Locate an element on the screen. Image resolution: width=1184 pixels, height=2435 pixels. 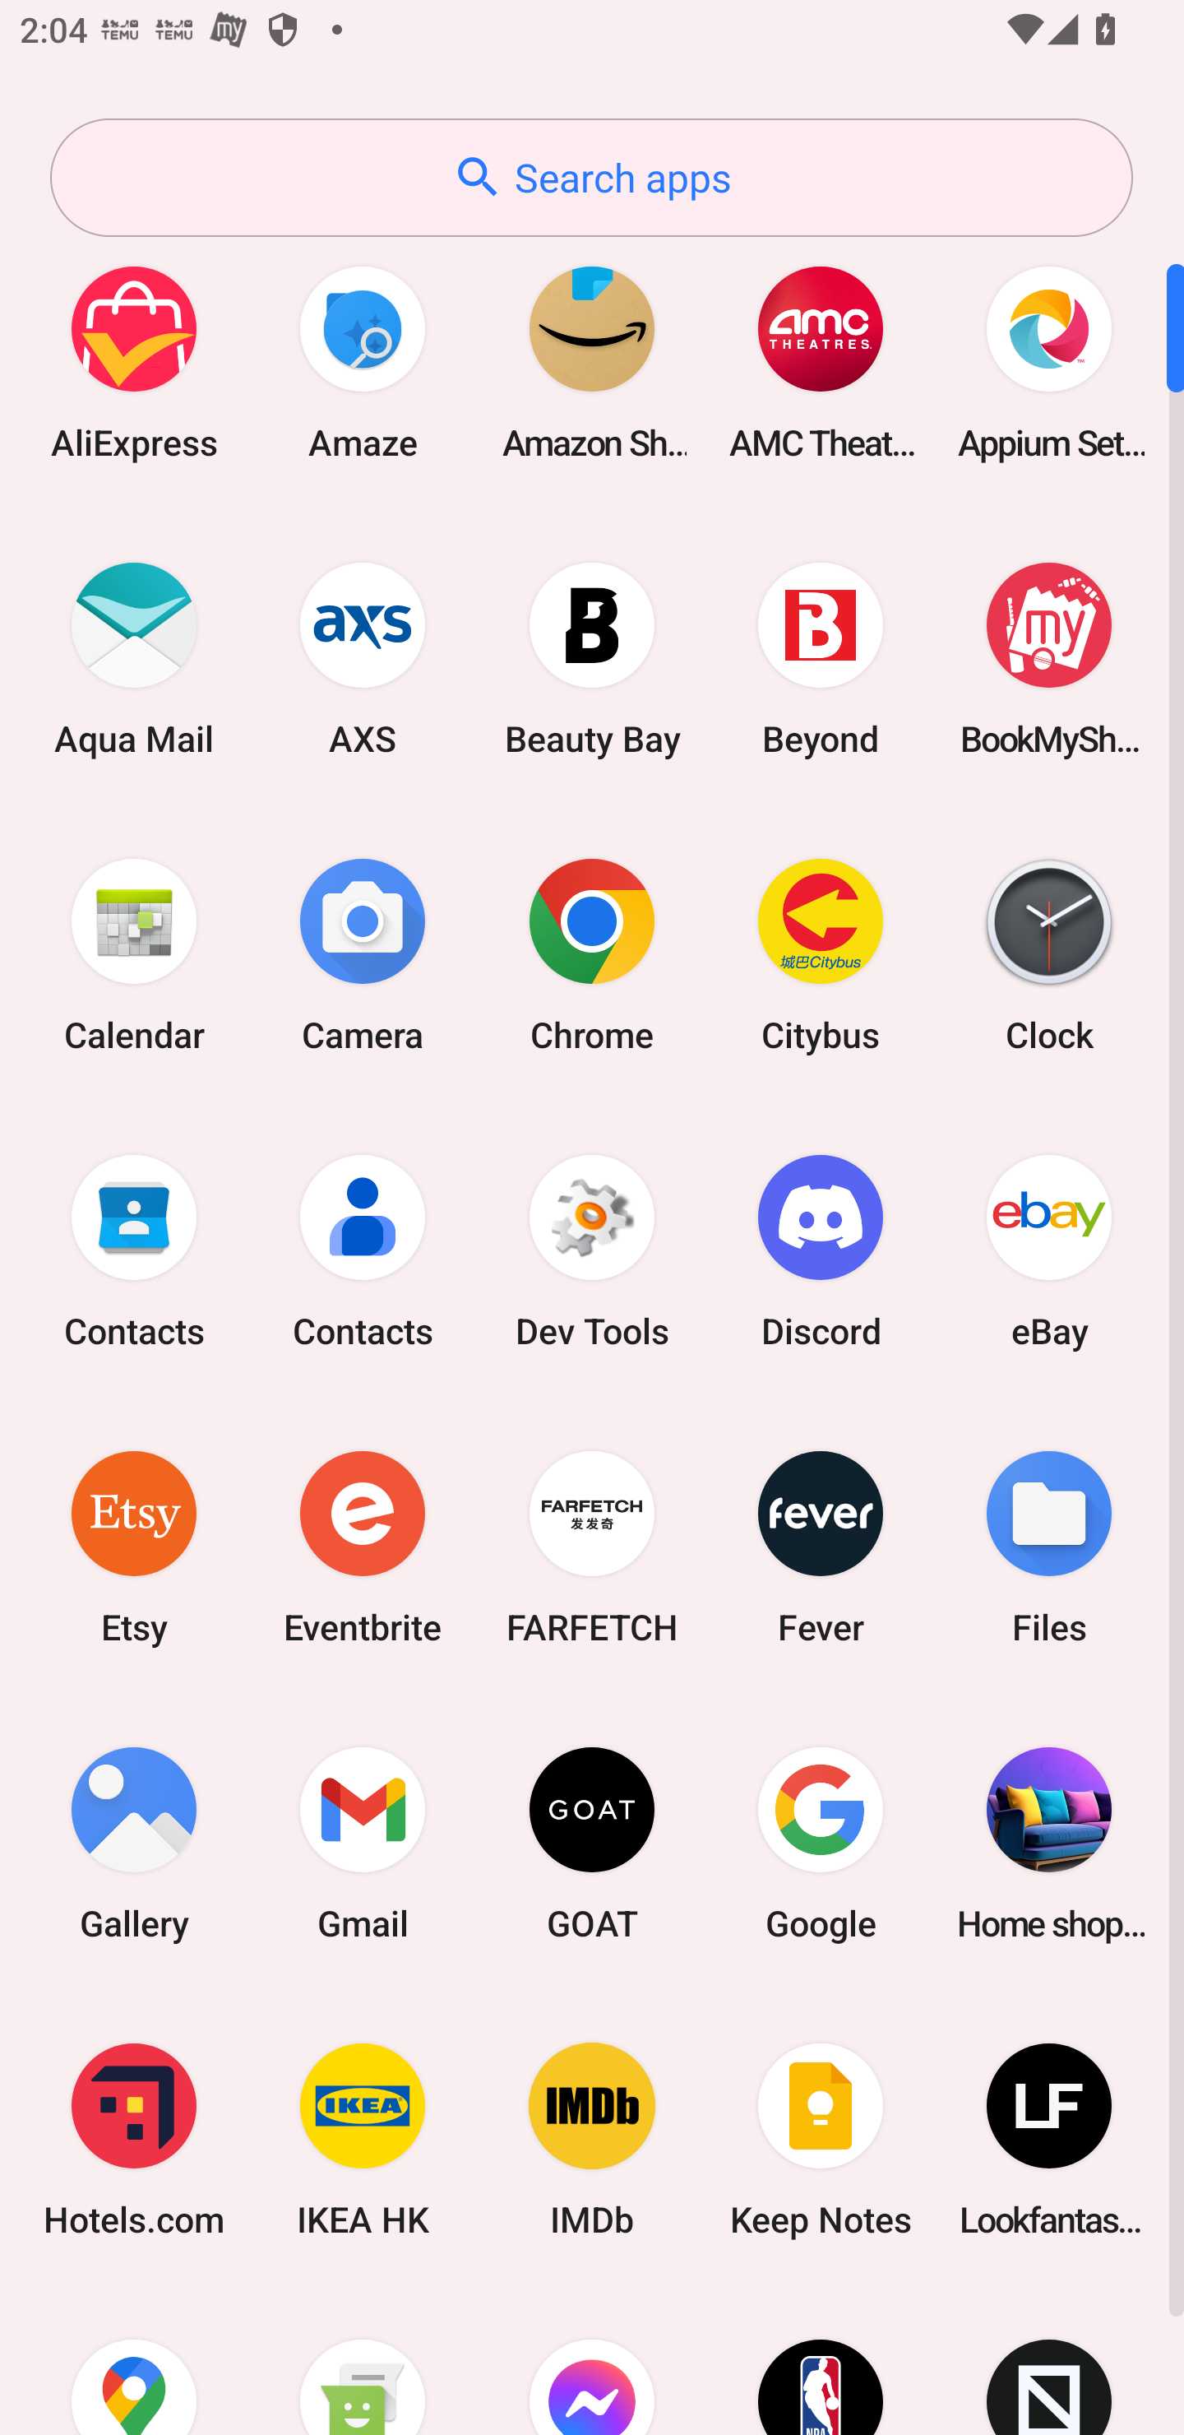
Contacts is located at coordinates (134, 1250).